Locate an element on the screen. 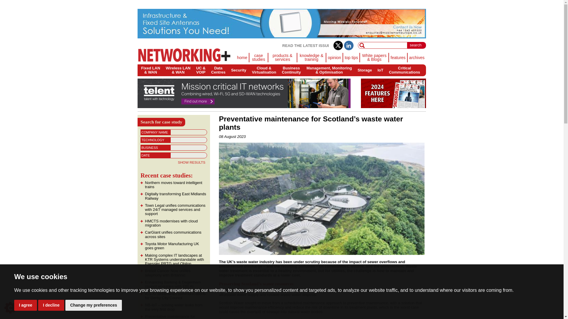 Image resolution: width=568 pixels, height=319 pixels. features is located at coordinates (93, 305).